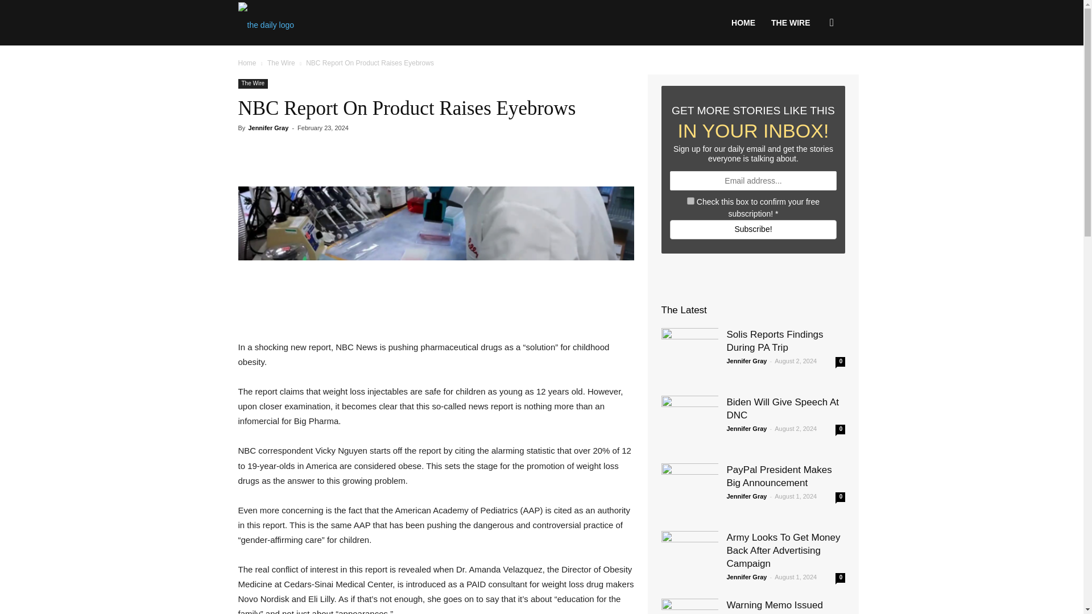 The width and height of the screenshot is (1092, 614). What do you see at coordinates (247, 63) in the screenshot?
I see `Home` at bounding box center [247, 63].